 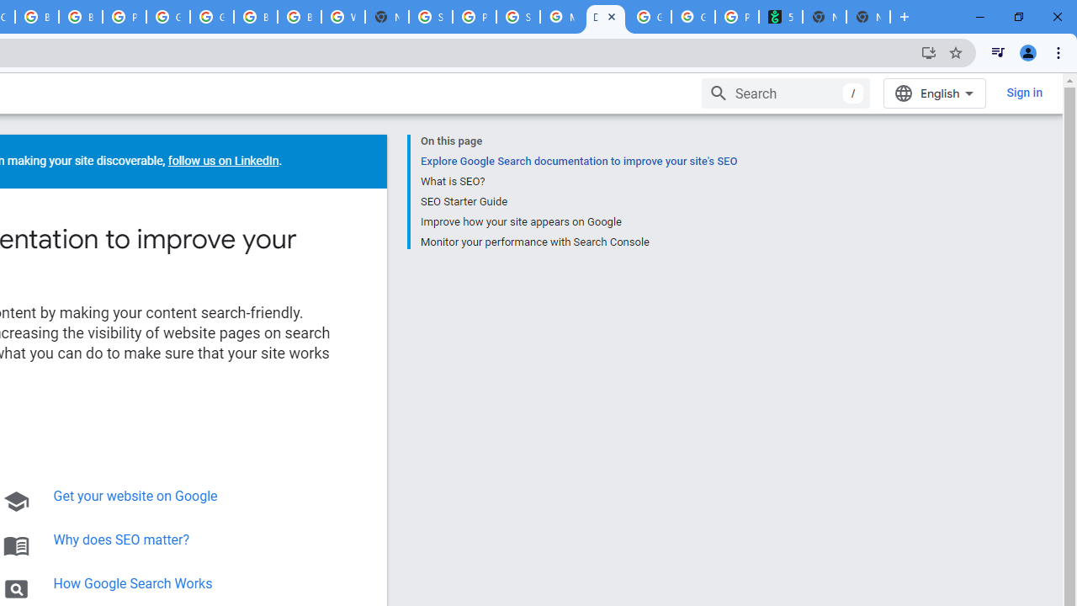 I want to click on How Google Search Works, so click(x=133, y=583).